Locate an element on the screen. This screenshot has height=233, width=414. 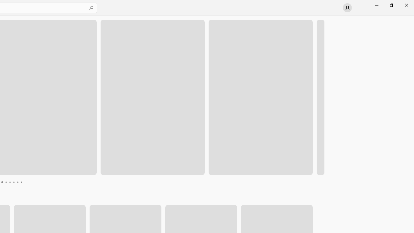
Minimize Microsoft Store is located at coordinates (376, 5).